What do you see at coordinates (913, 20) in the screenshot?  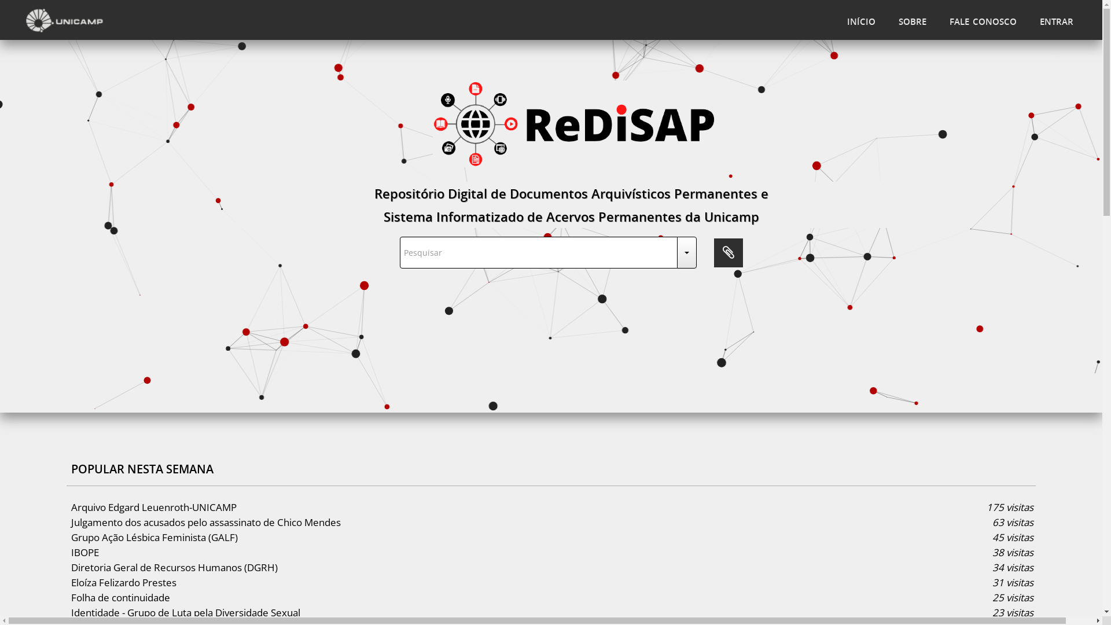 I see `sobre` at bounding box center [913, 20].